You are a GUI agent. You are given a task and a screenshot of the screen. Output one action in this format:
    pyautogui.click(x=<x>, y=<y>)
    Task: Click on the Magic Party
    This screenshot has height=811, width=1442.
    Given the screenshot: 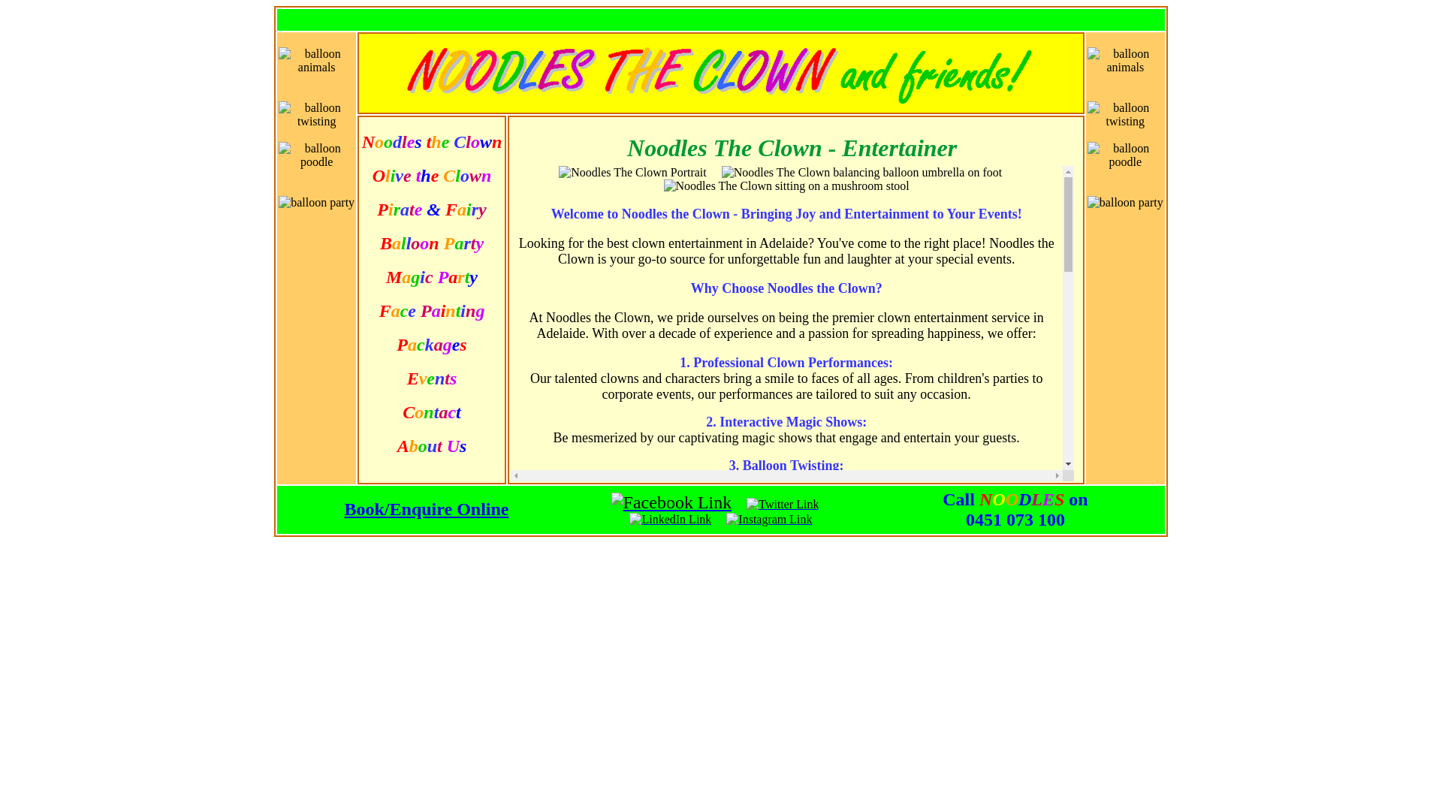 What is the action you would take?
    pyautogui.click(x=432, y=279)
    